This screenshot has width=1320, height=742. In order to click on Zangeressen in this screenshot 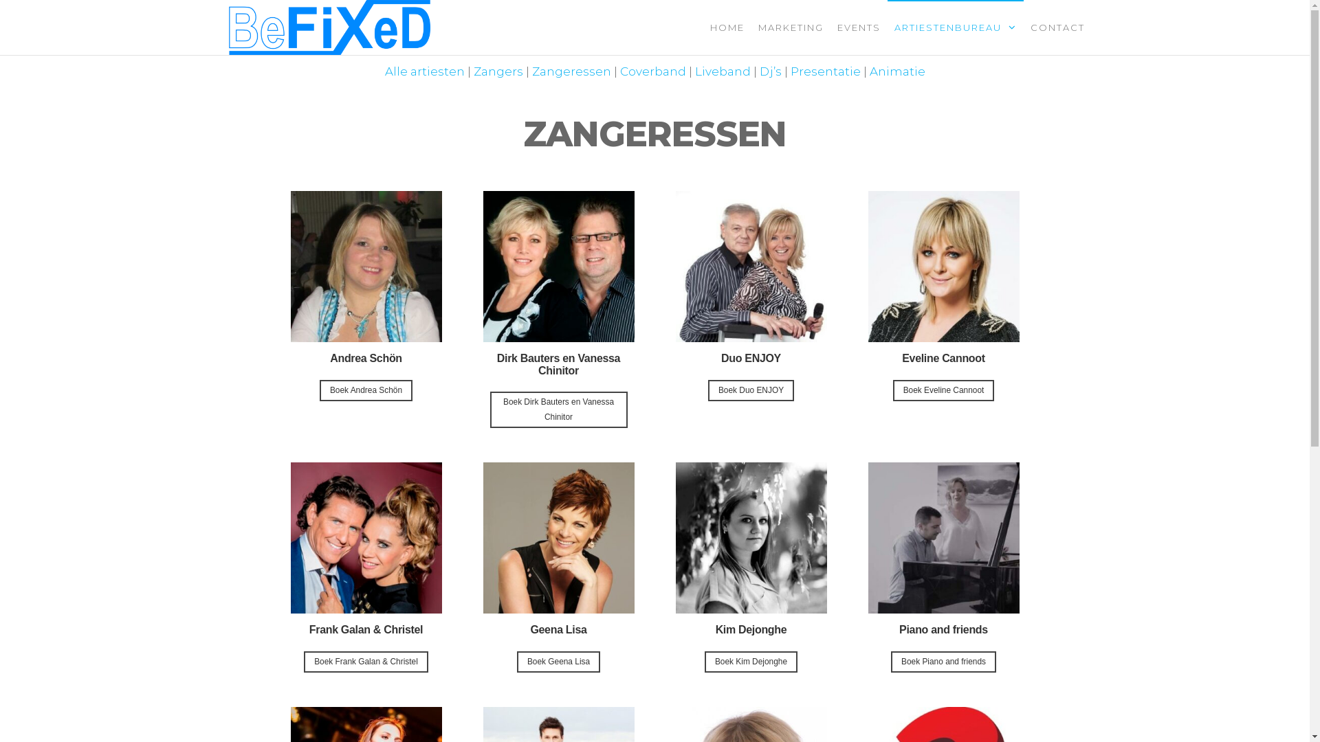, I will do `click(572, 71)`.